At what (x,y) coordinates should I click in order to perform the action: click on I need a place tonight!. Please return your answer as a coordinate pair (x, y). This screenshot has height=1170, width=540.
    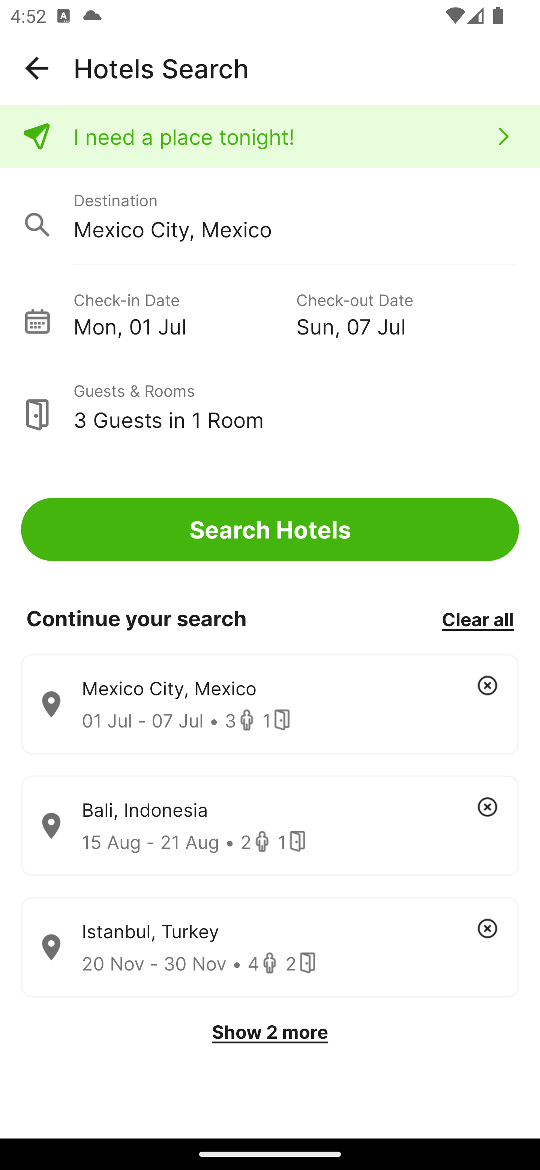
    Looking at the image, I should click on (270, 136).